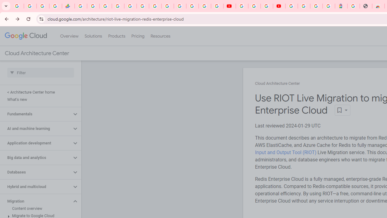  Describe the element at coordinates (18, 6) in the screenshot. I see `Google Workspace Admin Community` at that location.